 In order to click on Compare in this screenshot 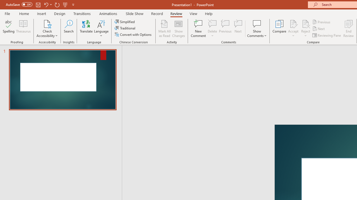, I will do `click(279, 28)`.